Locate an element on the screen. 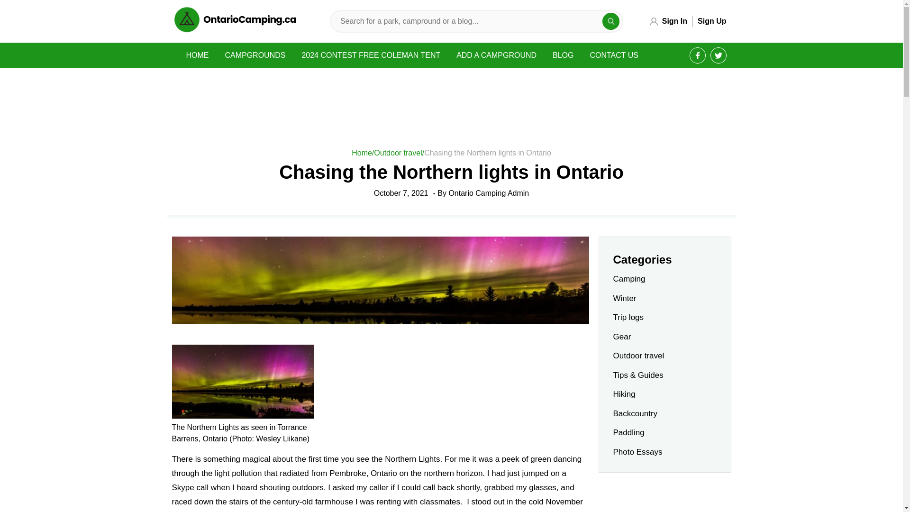 This screenshot has width=910, height=512. Winter is located at coordinates (625, 298).